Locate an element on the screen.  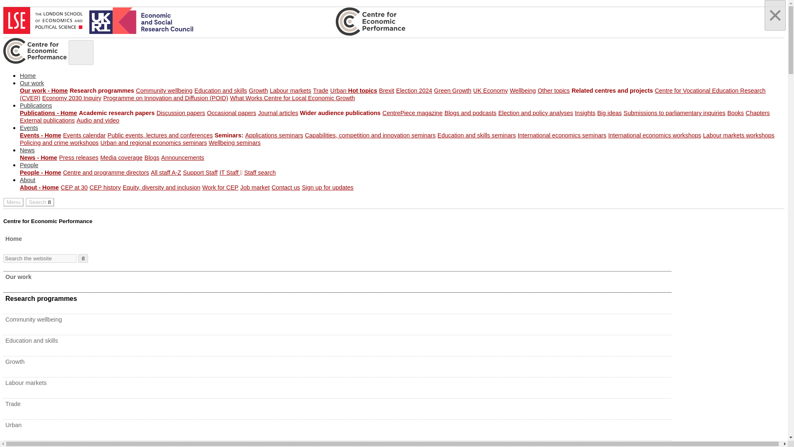
Growth is located at coordinates (258, 90).